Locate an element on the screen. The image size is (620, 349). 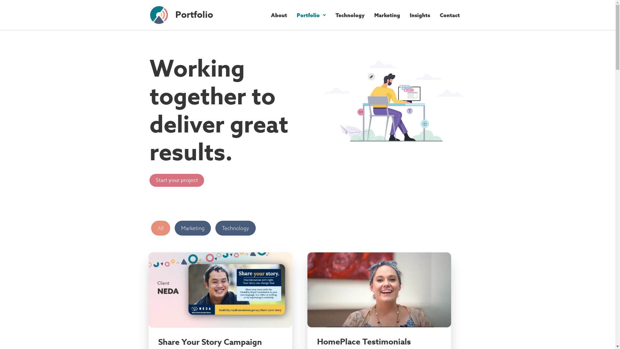
About is located at coordinates (279, 15).